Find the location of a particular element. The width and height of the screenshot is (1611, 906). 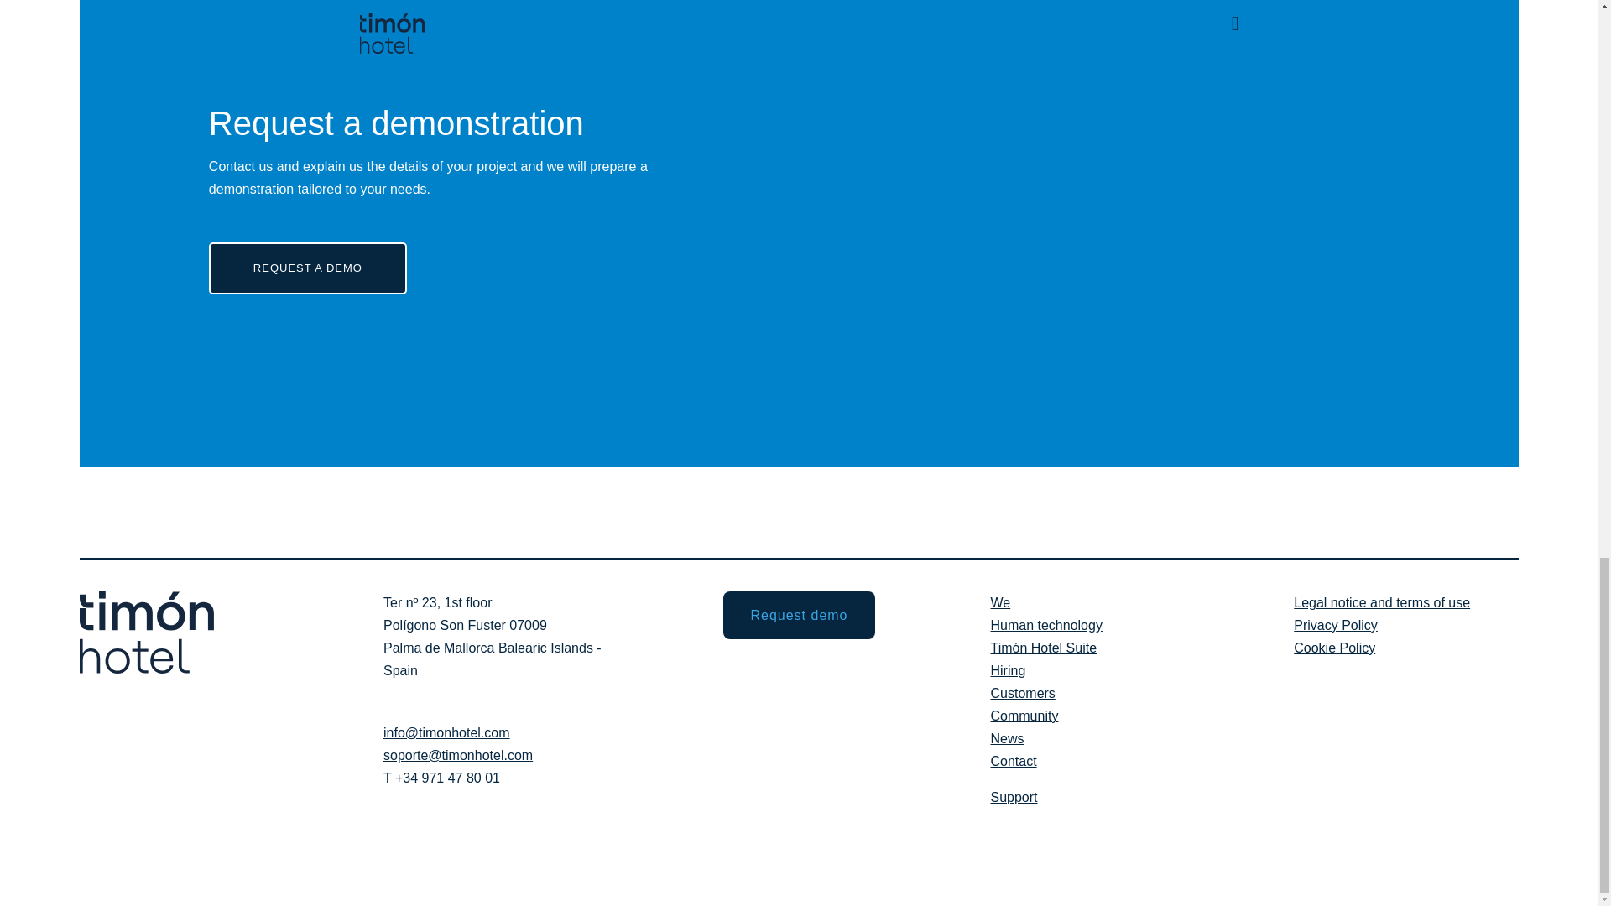

Contact is located at coordinates (1013, 760).